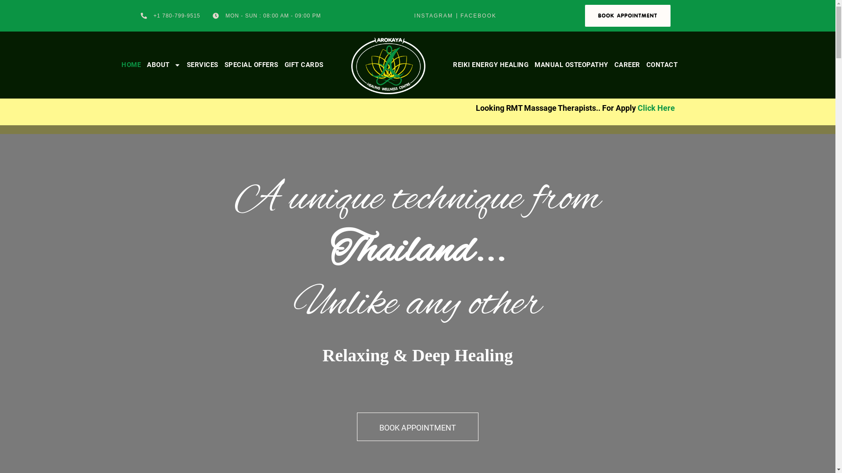 The height and width of the screenshot is (473, 842). Describe the element at coordinates (662, 65) in the screenshot. I see `CONTACT` at that location.